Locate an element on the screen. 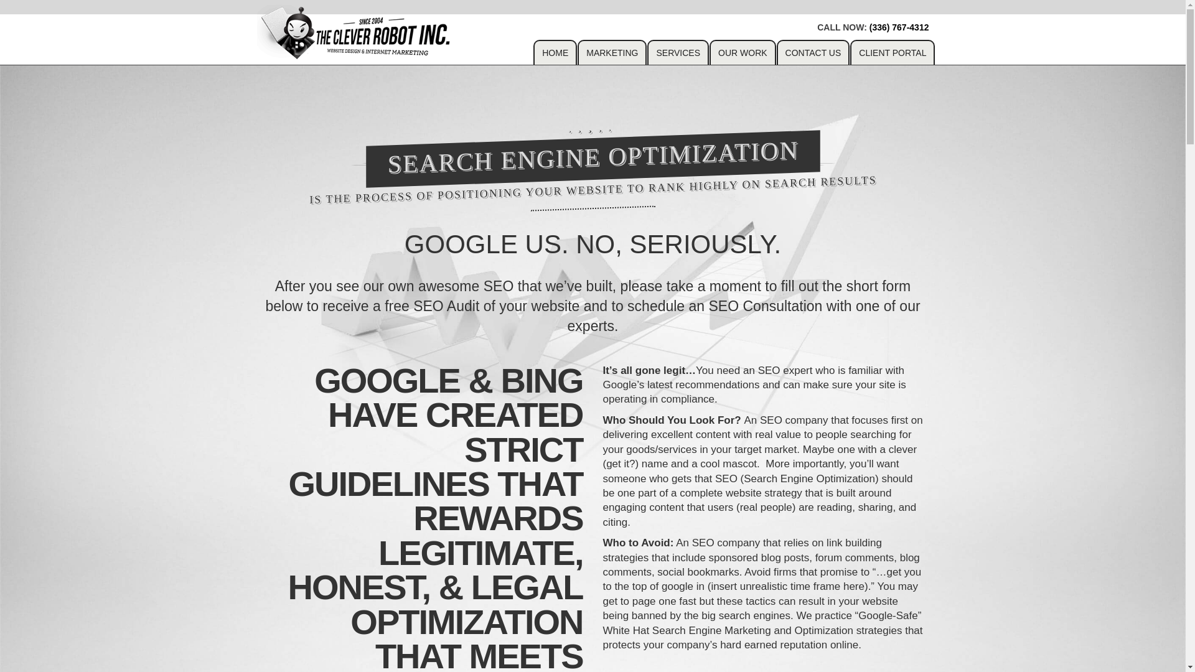  Website Design Winston Salem, NC is located at coordinates (356, 32).